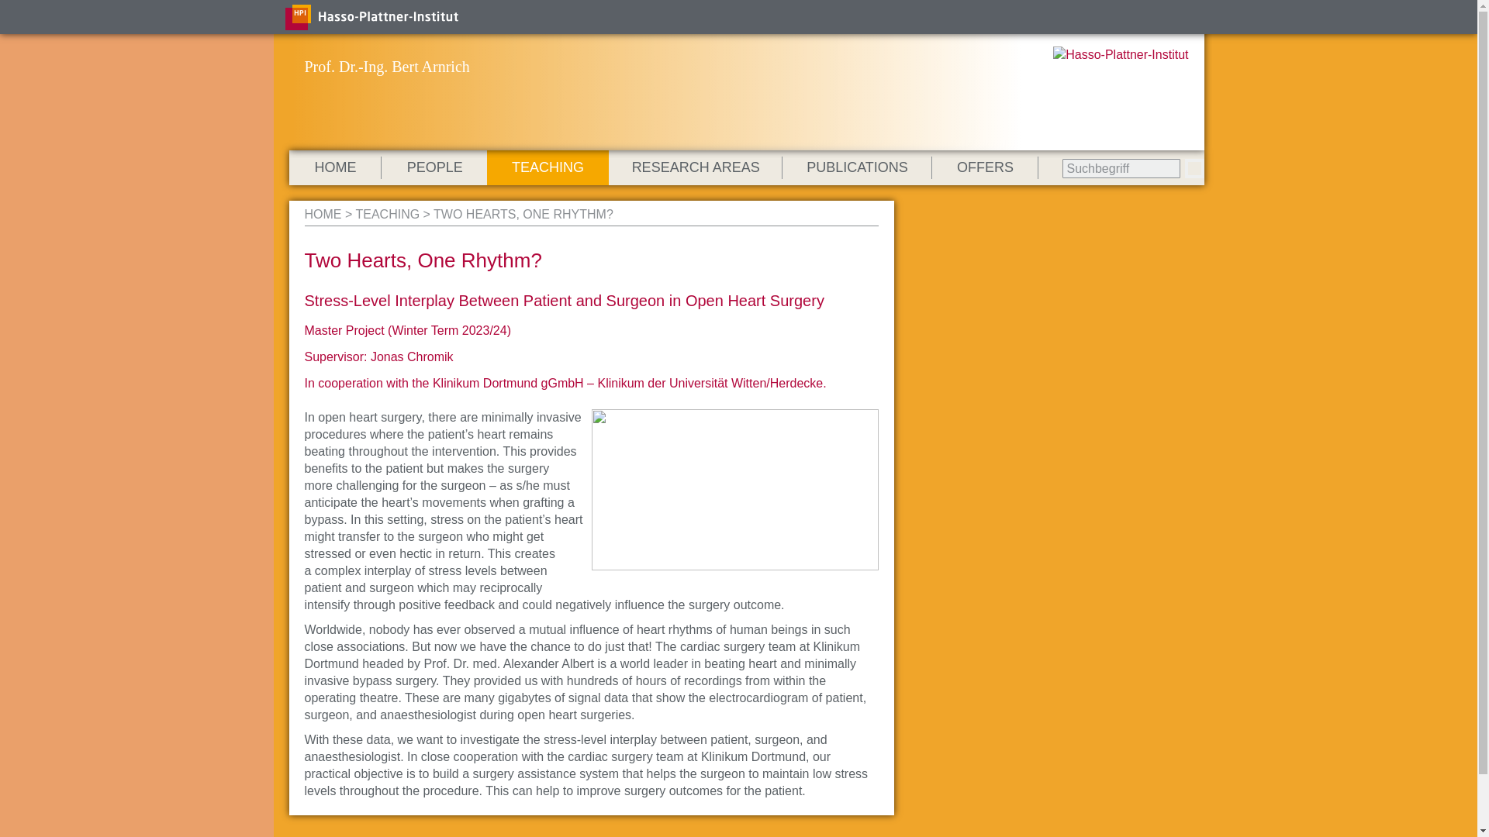 The width and height of the screenshot is (1489, 837). Describe the element at coordinates (322, 214) in the screenshot. I see `Arnrich` at that location.